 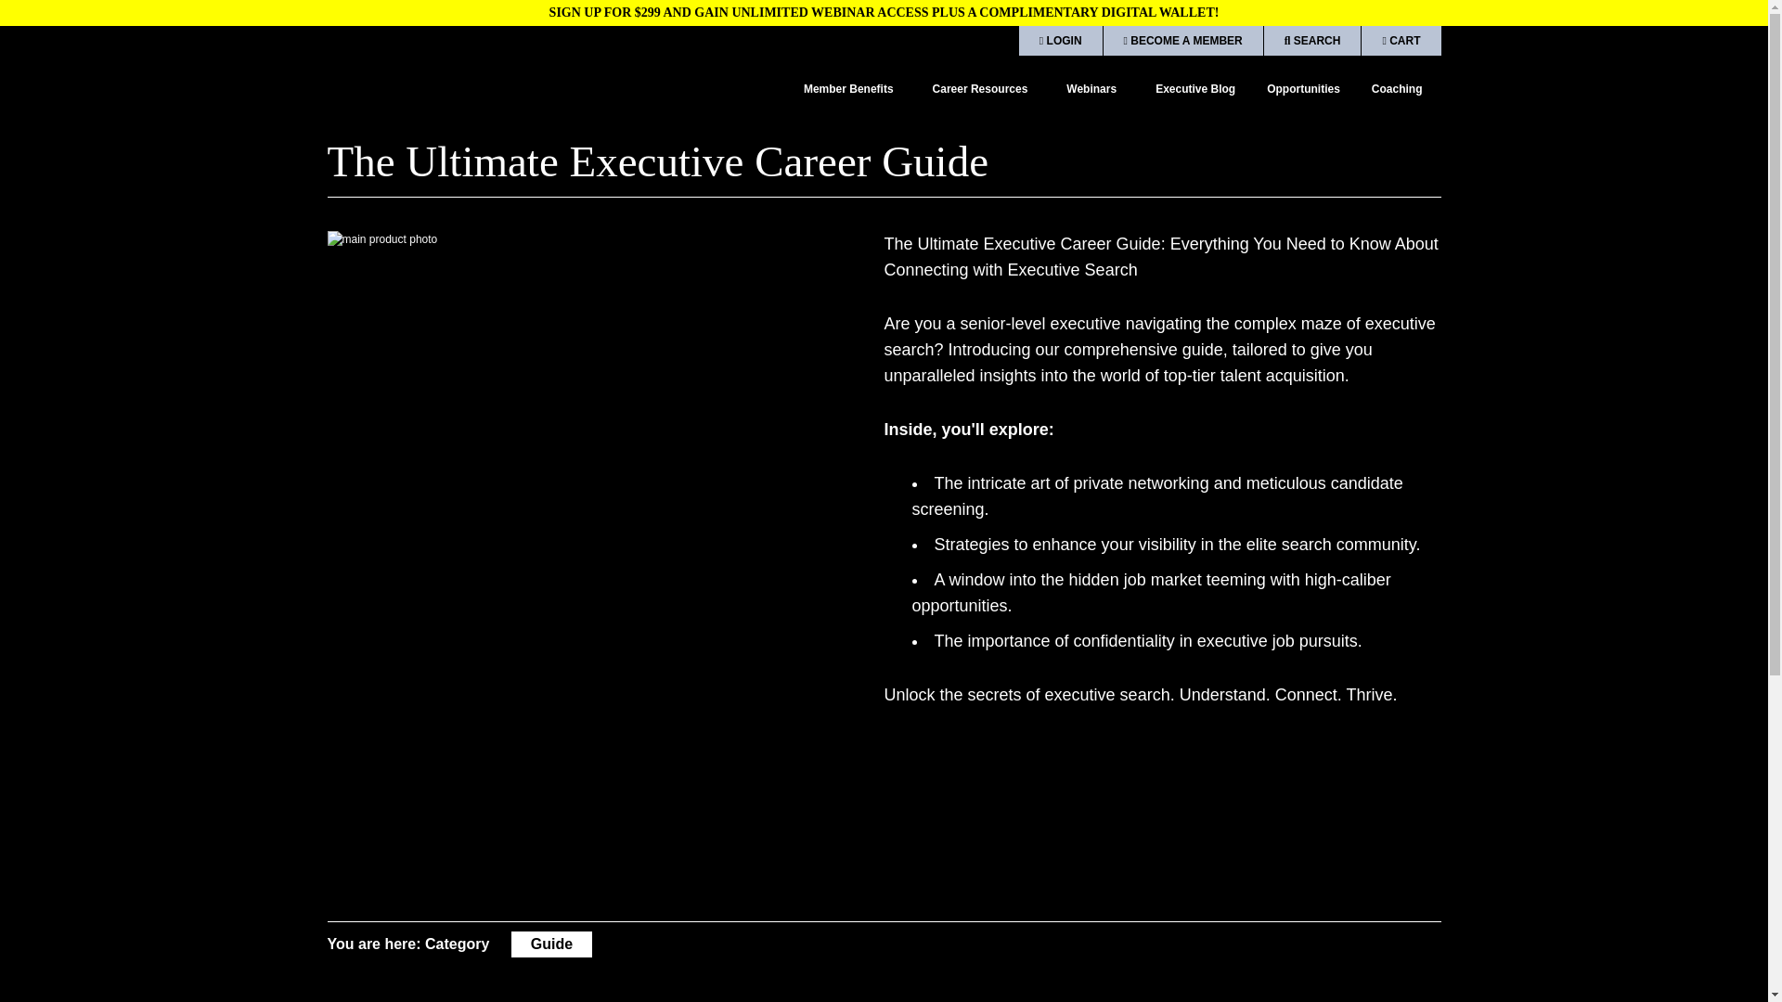 What do you see at coordinates (1194, 89) in the screenshot?
I see `Executive Blog` at bounding box center [1194, 89].